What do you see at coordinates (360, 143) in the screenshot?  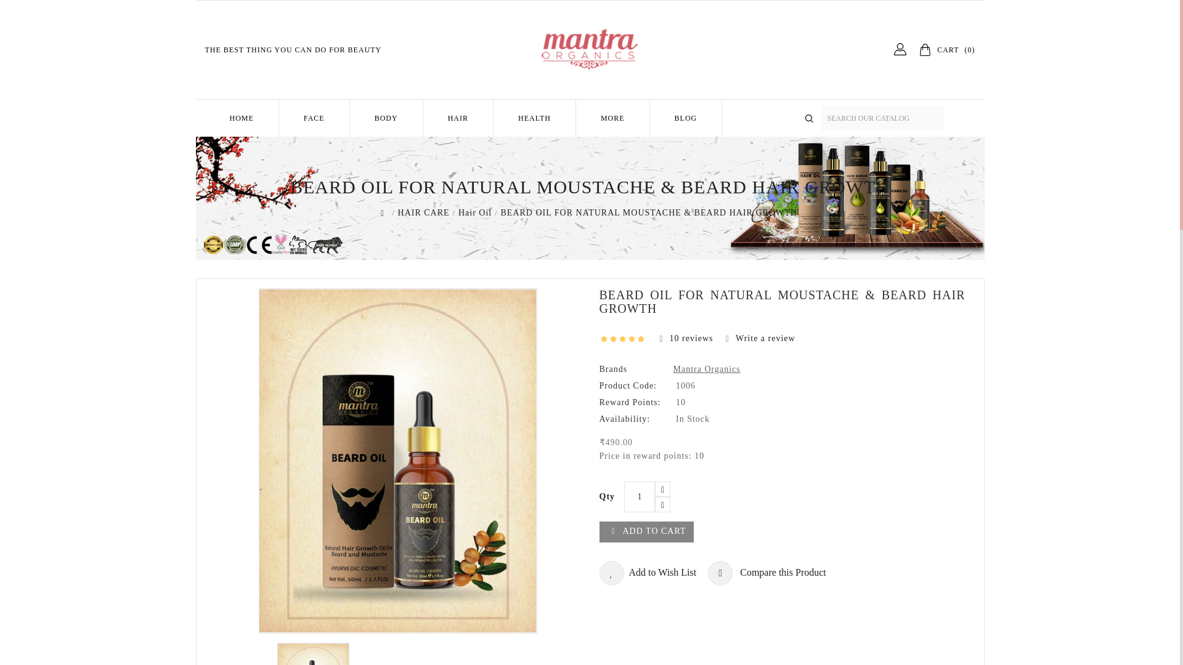 I see `Face Mist Spray` at bounding box center [360, 143].